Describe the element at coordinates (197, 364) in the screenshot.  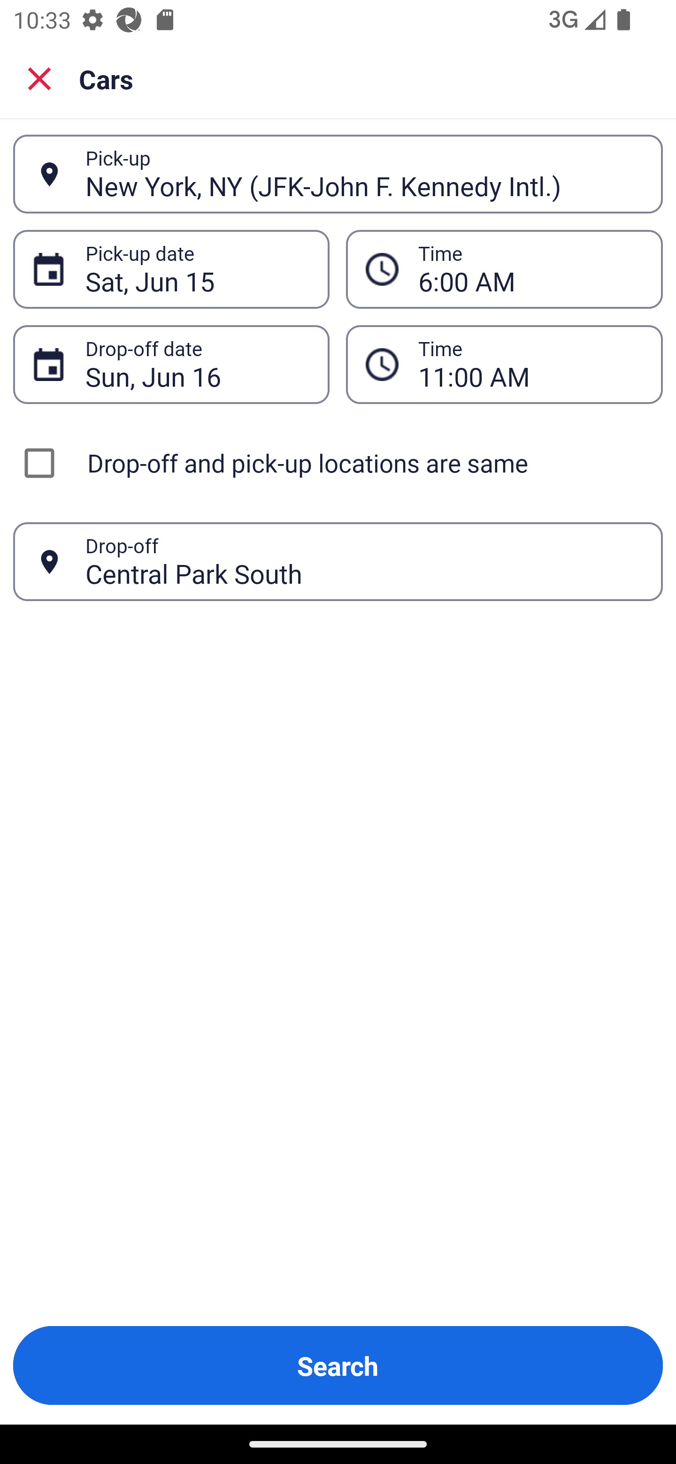
I see `Sun, Jun 16` at that location.